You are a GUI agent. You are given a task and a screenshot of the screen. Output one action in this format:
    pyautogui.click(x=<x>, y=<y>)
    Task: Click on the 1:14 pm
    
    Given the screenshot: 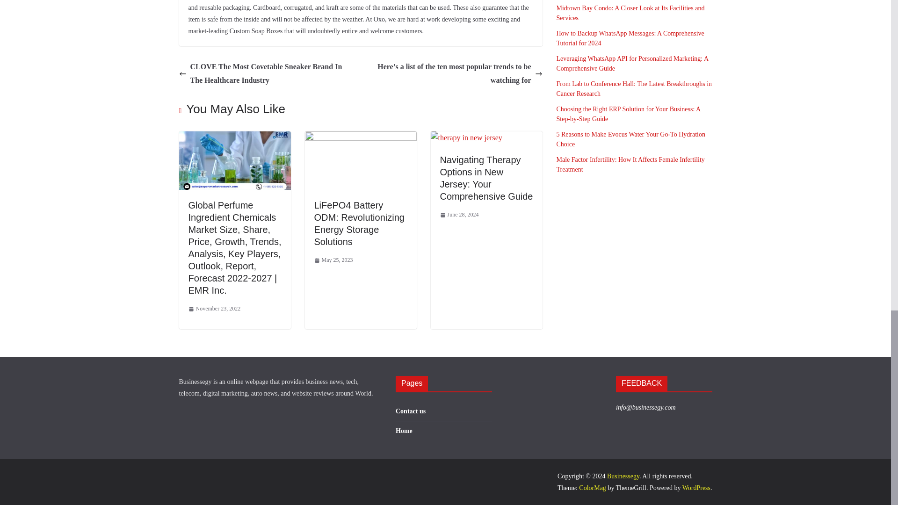 What is the action you would take?
    pyautogui.click(x=333, y=260)
    